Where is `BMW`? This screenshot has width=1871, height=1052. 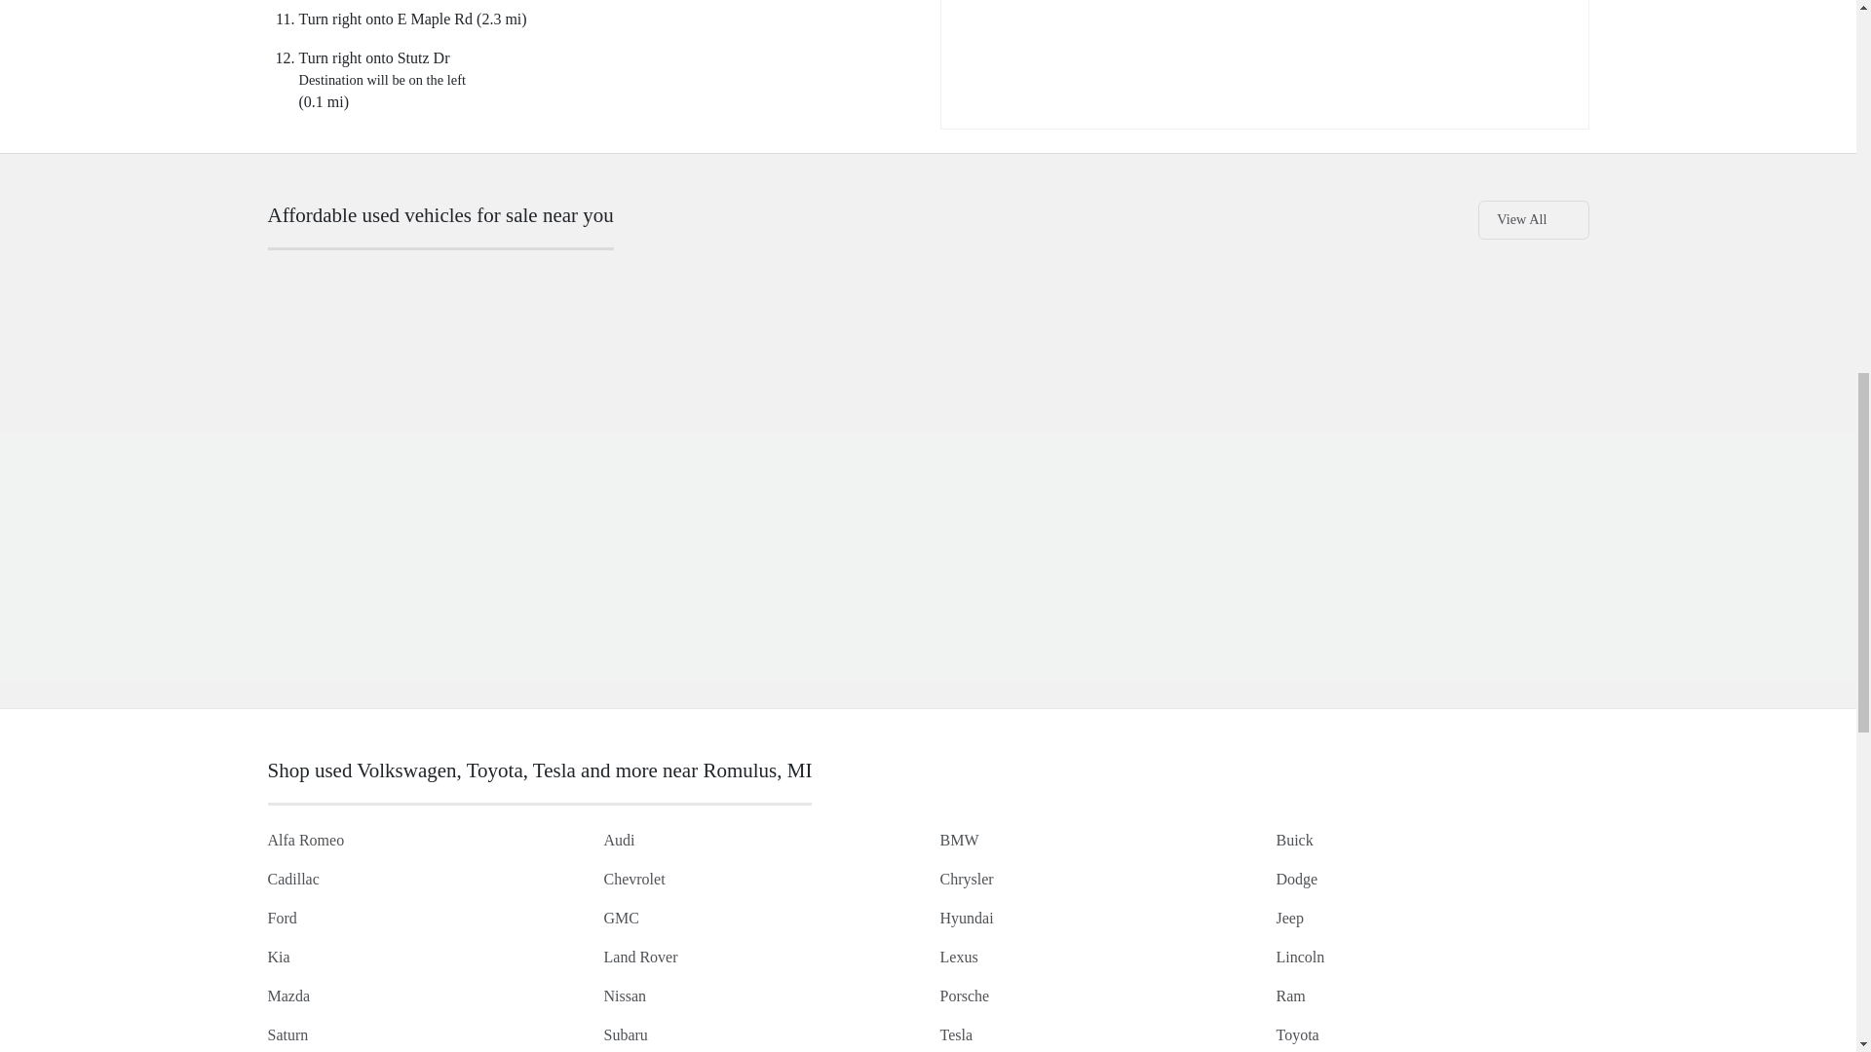
BMW is located at coordinates (959, 840).